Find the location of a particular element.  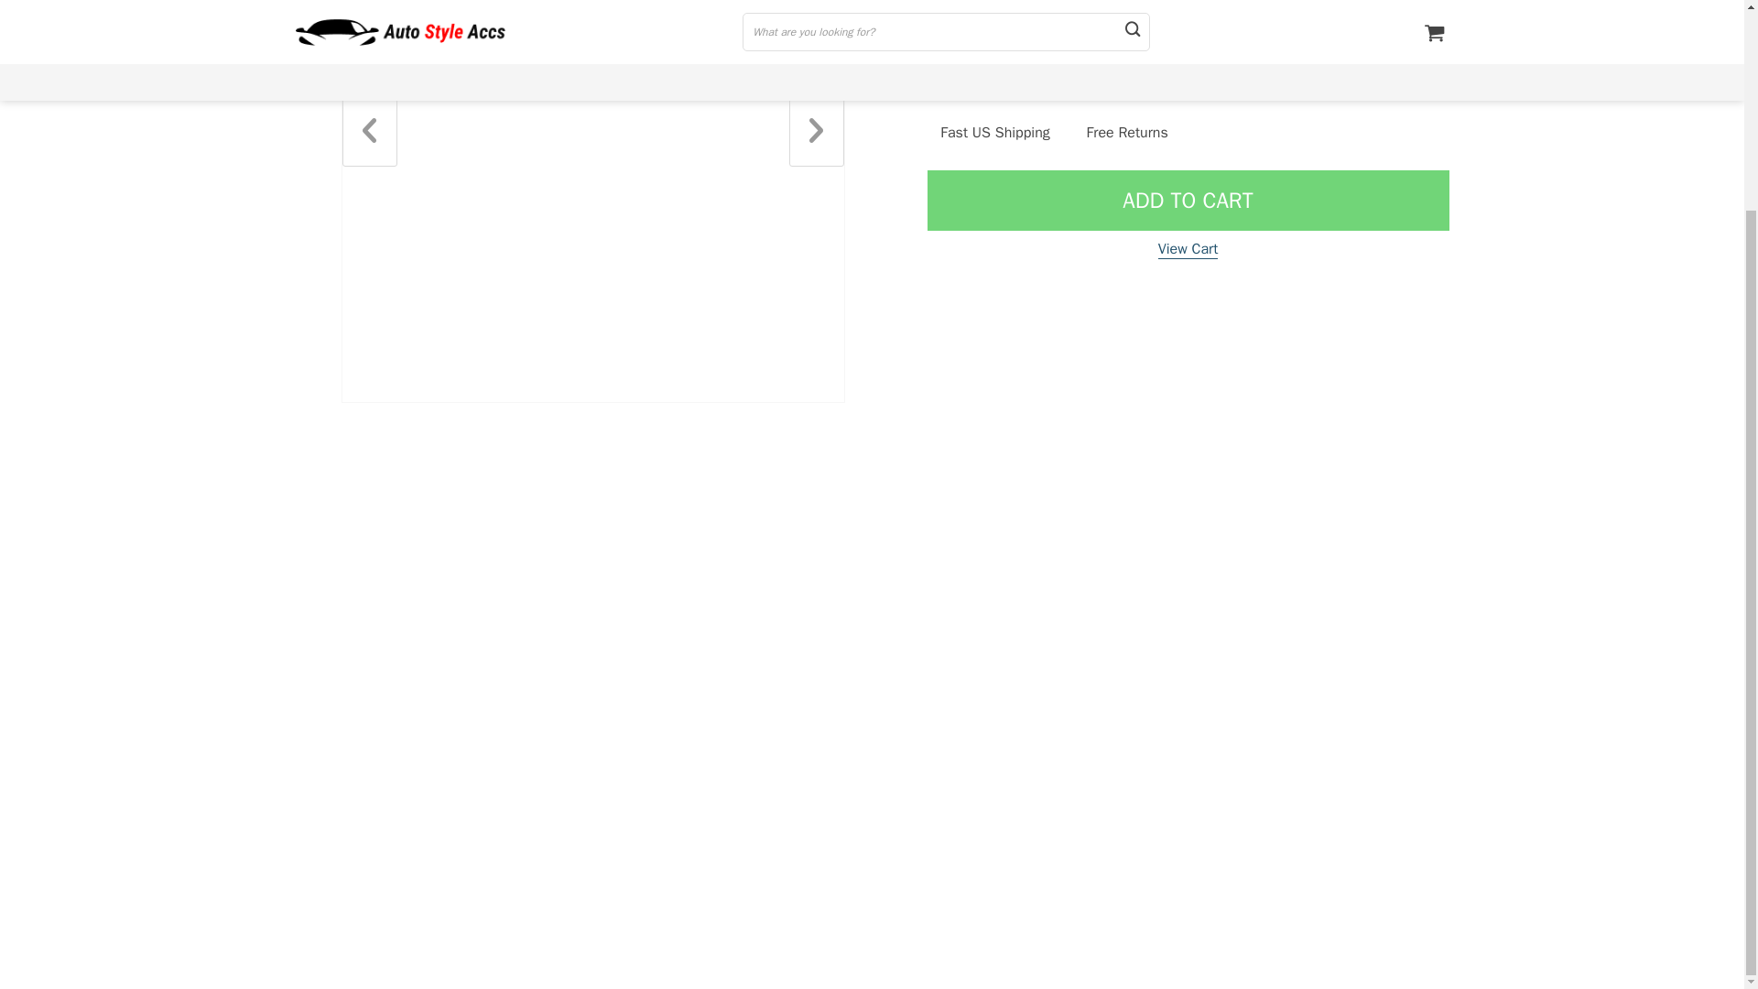

1 is located at coordinates (1055, 59).